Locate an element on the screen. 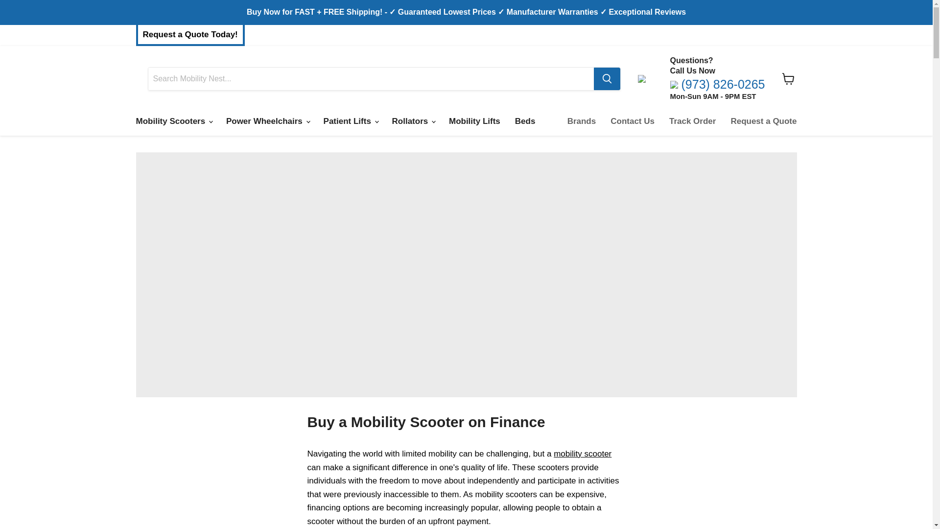  Contact Us is located at coordinates (633, 120).